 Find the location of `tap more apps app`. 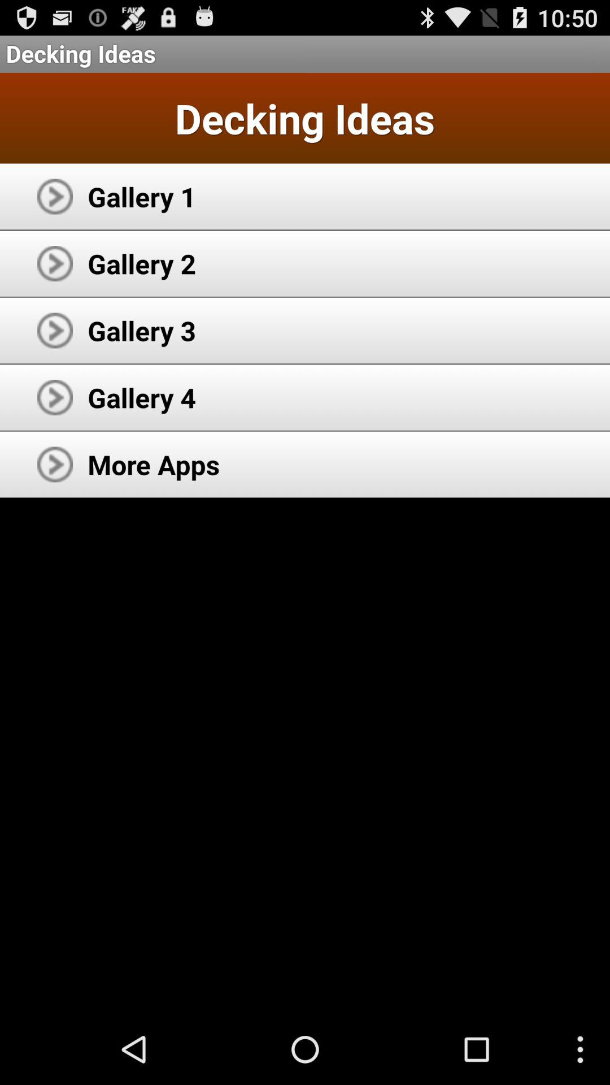

tap more apps app is located at coordinates (154, 465).